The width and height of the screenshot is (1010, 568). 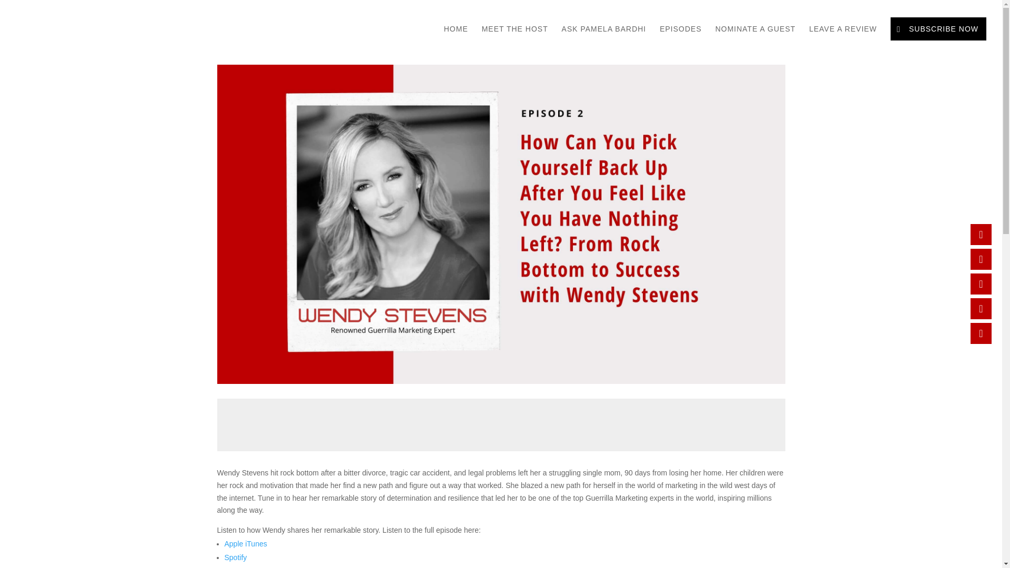 What do you see at coordinates (514, 37) in the screenshot?
I see `MEET THE HOST` at bounding box center [514, 37].